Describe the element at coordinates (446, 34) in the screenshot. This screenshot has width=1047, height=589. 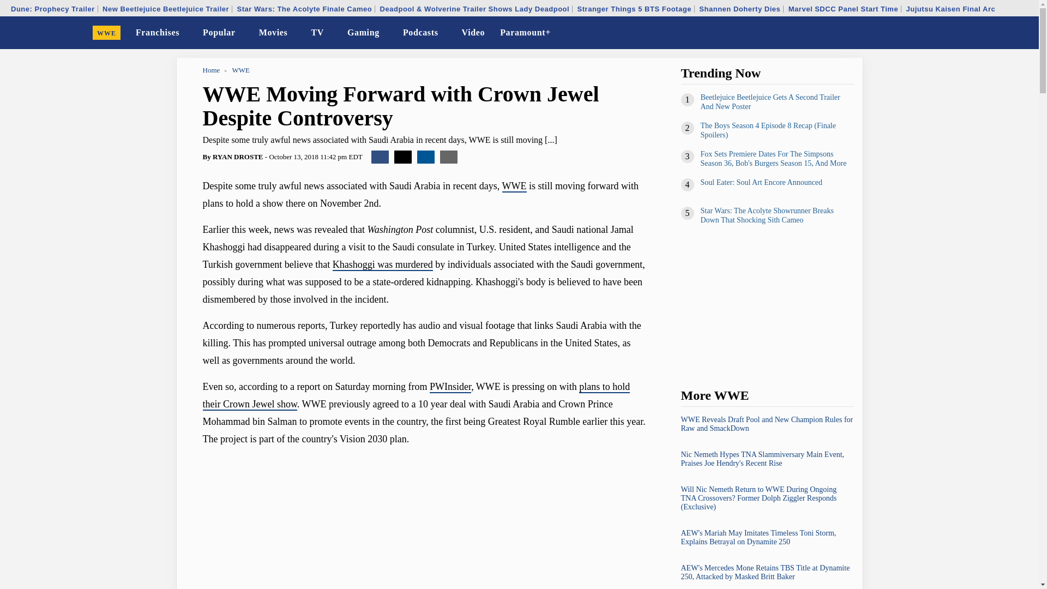
I see `Arrow` at that location.